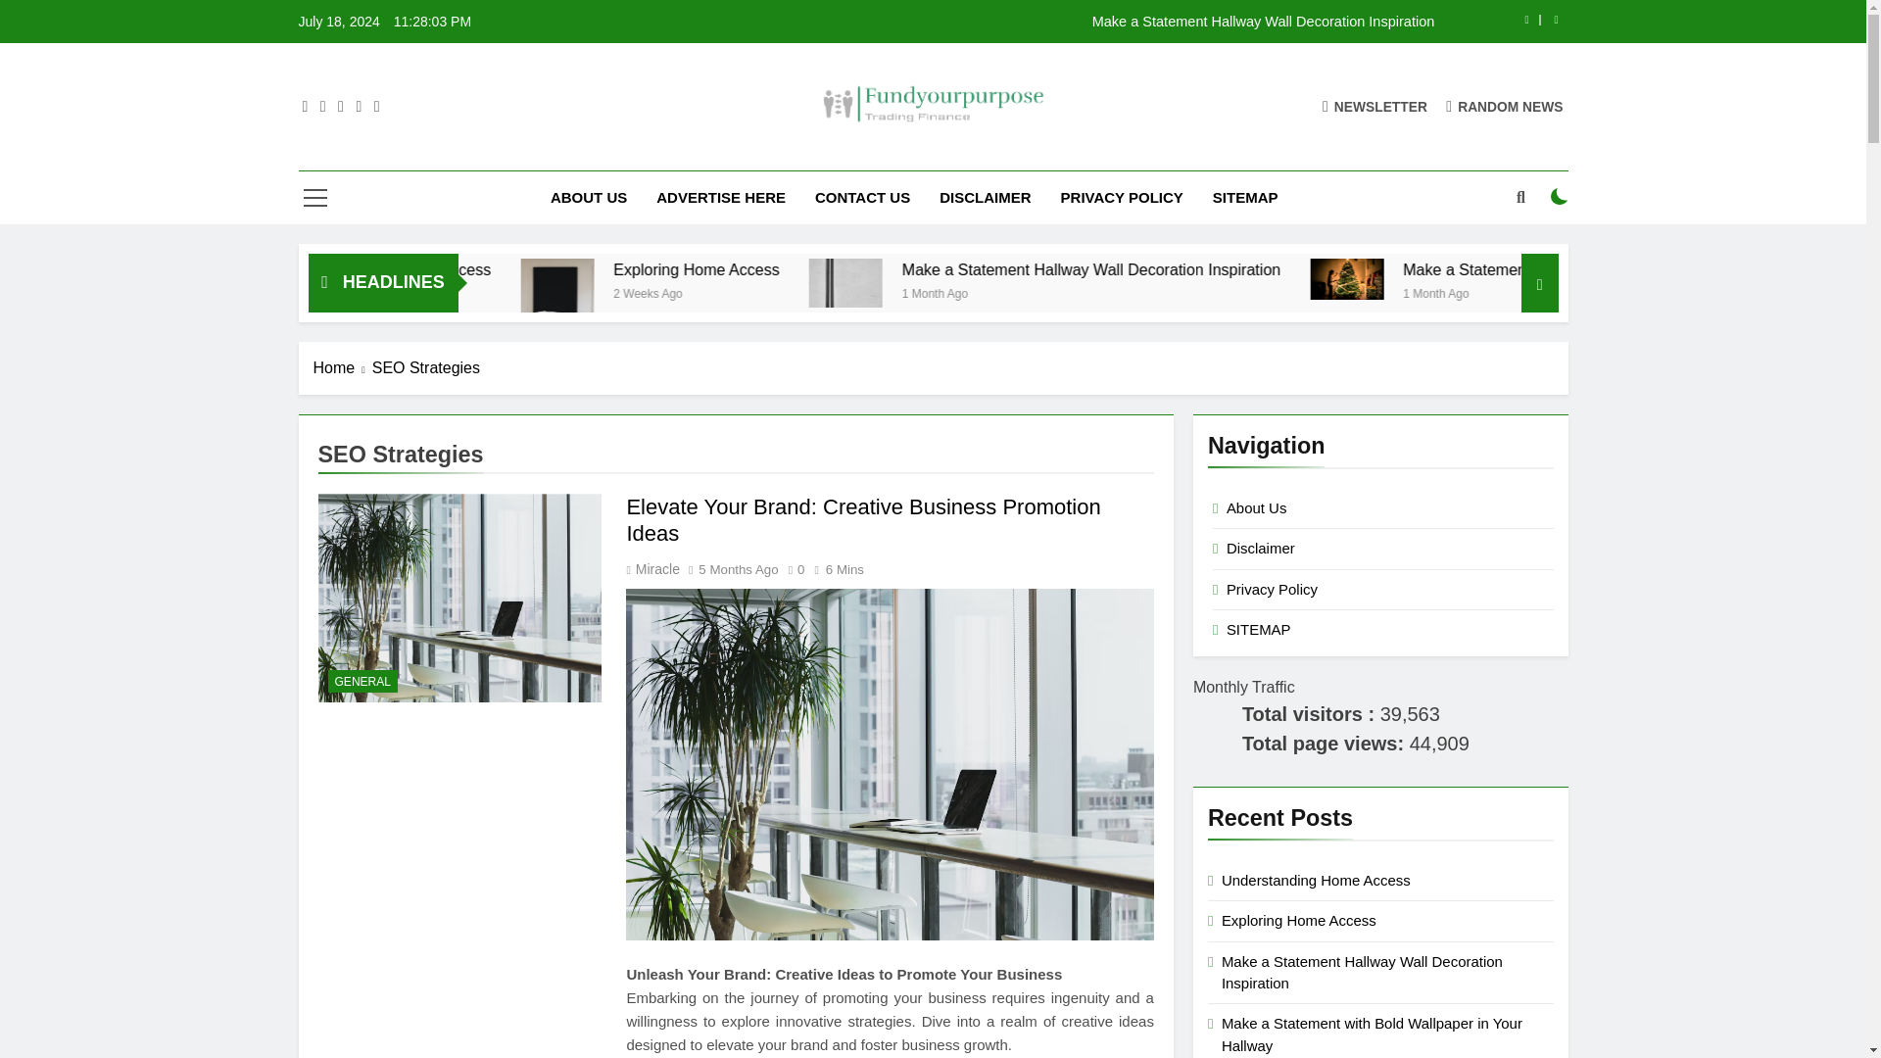 Image resolution: width=1881 pixels, height=1058 pixels. I want to click on Exploring Home Access, so click(856, 269).